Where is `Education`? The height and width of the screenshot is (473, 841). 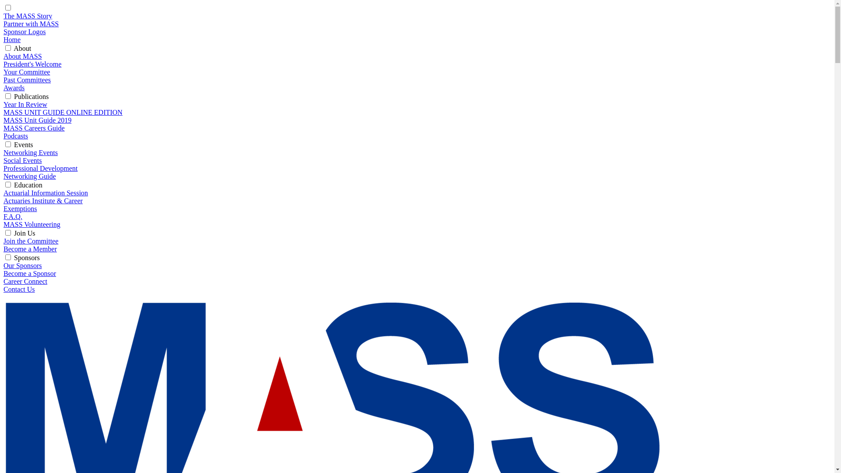 Education is located at coordinates (28, 185).